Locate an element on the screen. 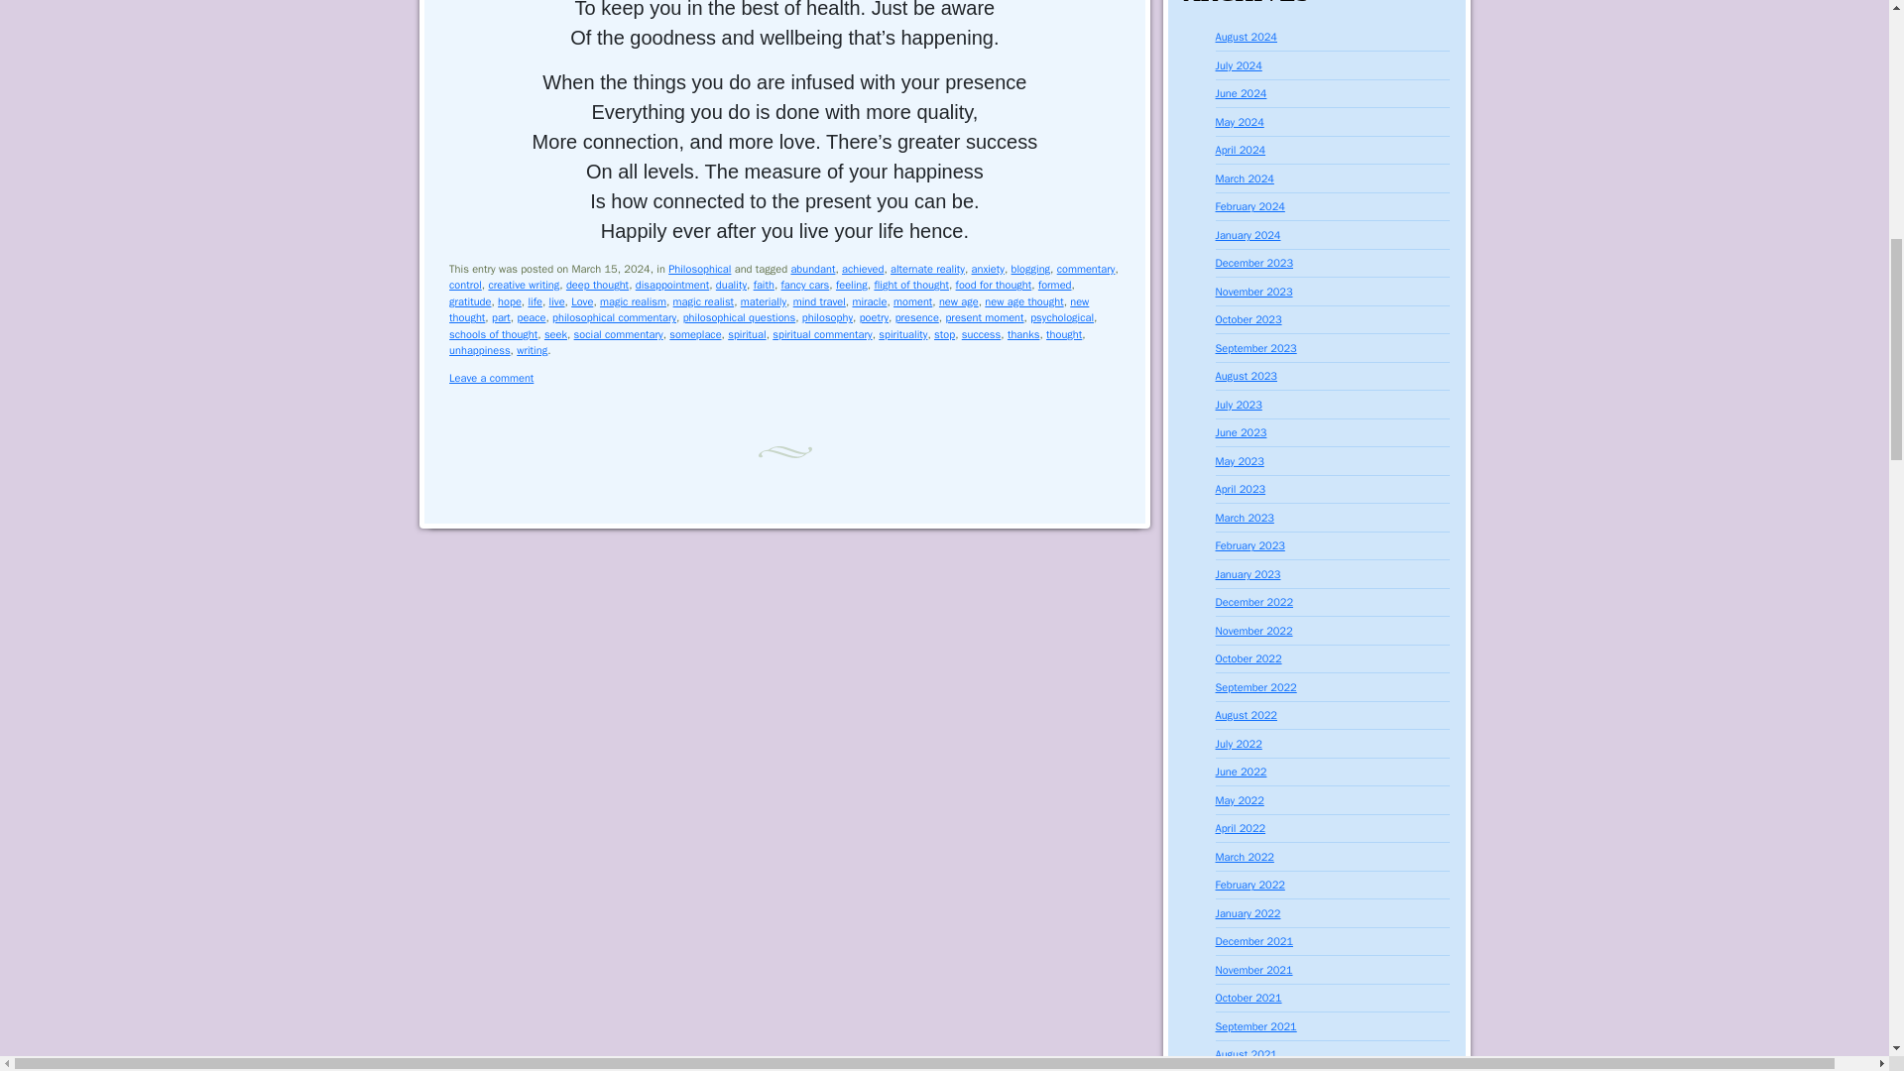  feeling is located at coordinates (851, 284).